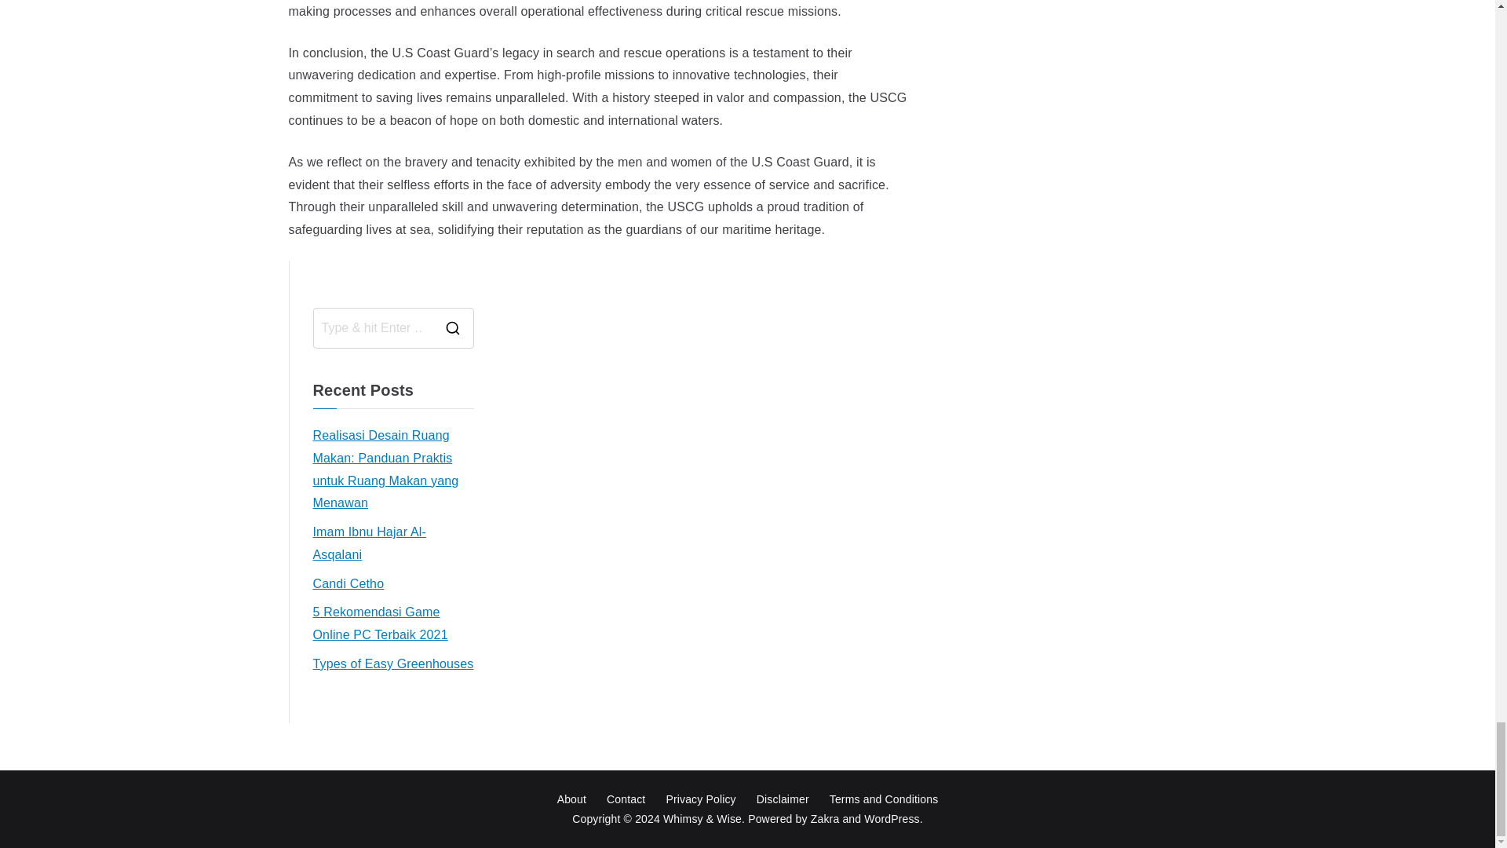 The width and height of the screenshot is (1507, 848). I want to click on Zakra, so click(824, 818).